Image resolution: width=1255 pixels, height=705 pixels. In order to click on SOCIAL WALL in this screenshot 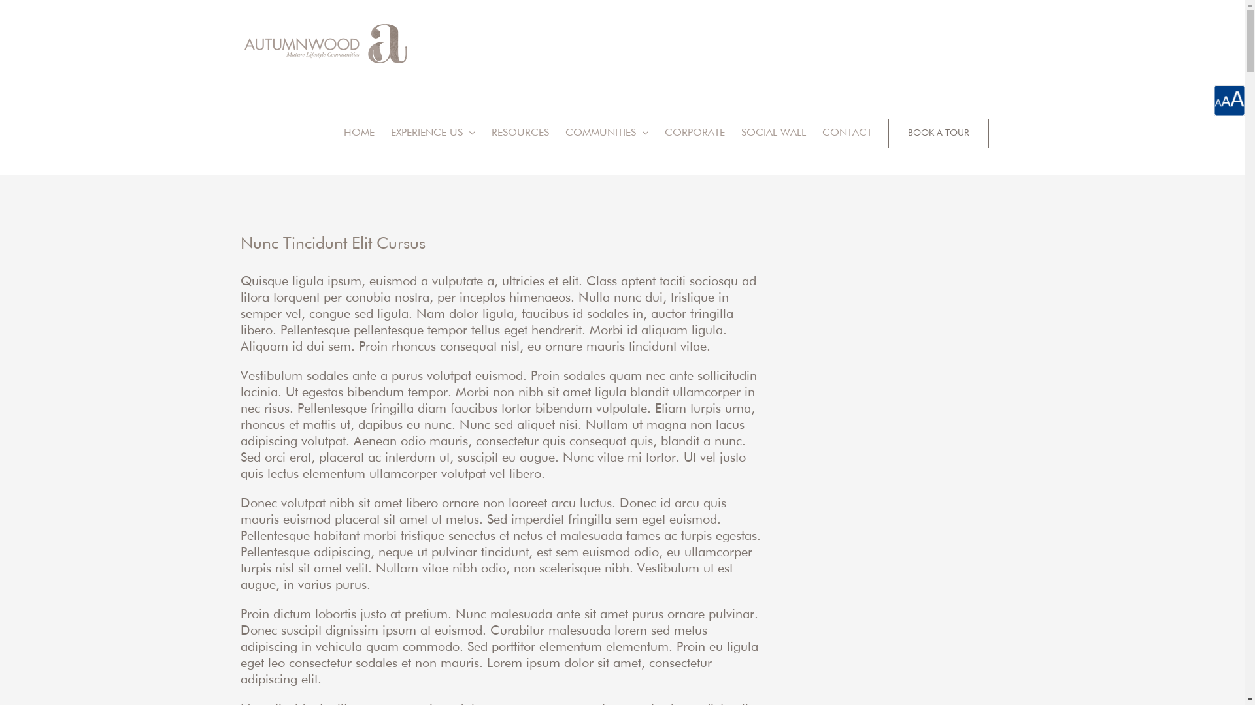, I will do `click(774, 131)`.